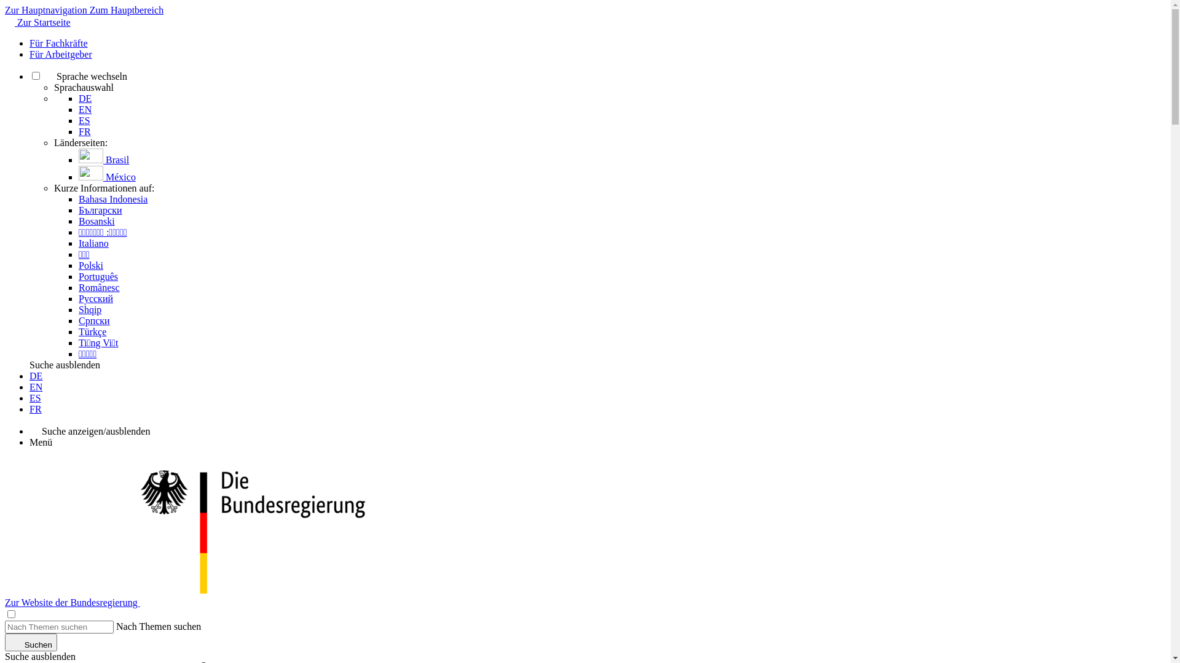  What do you see at coordinates (91, 265) in the screenshot?
I see `Polski` at bounding box center [91, 265].